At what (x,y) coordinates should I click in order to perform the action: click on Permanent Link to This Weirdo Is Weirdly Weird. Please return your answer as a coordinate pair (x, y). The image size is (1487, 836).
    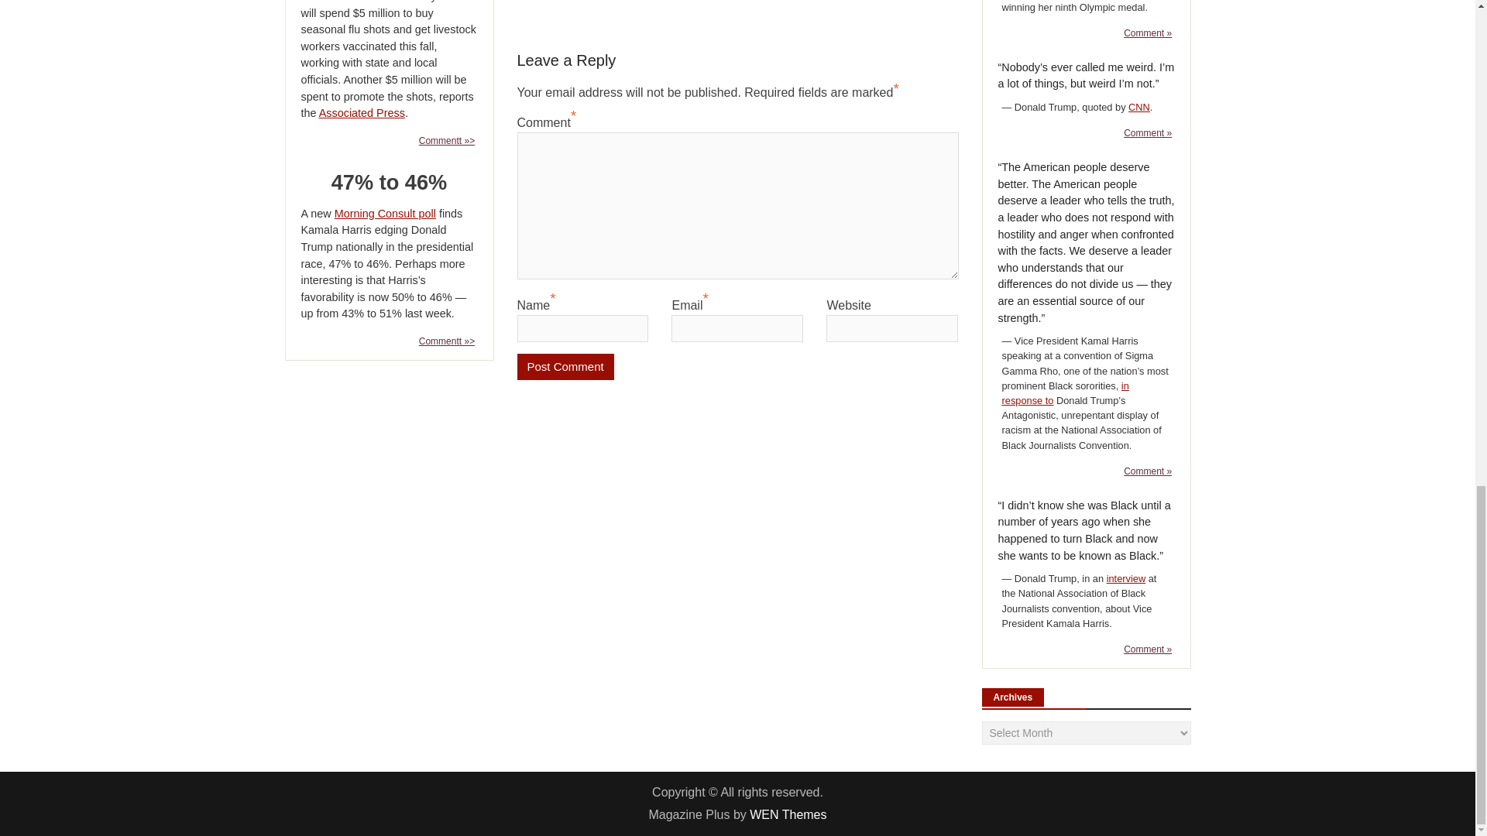
    Looking at the image, I should click on (1148, 133).